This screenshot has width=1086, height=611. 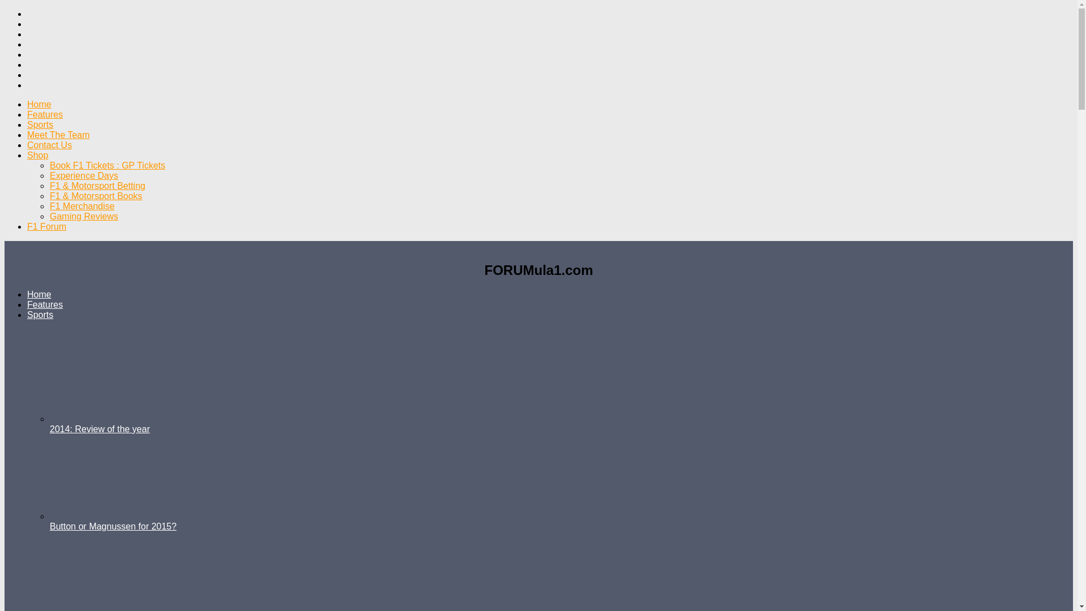 What do you see at coordinates (49, 145) in the screenshot?
I see `Contact Us` at bounding box center [49, 145].